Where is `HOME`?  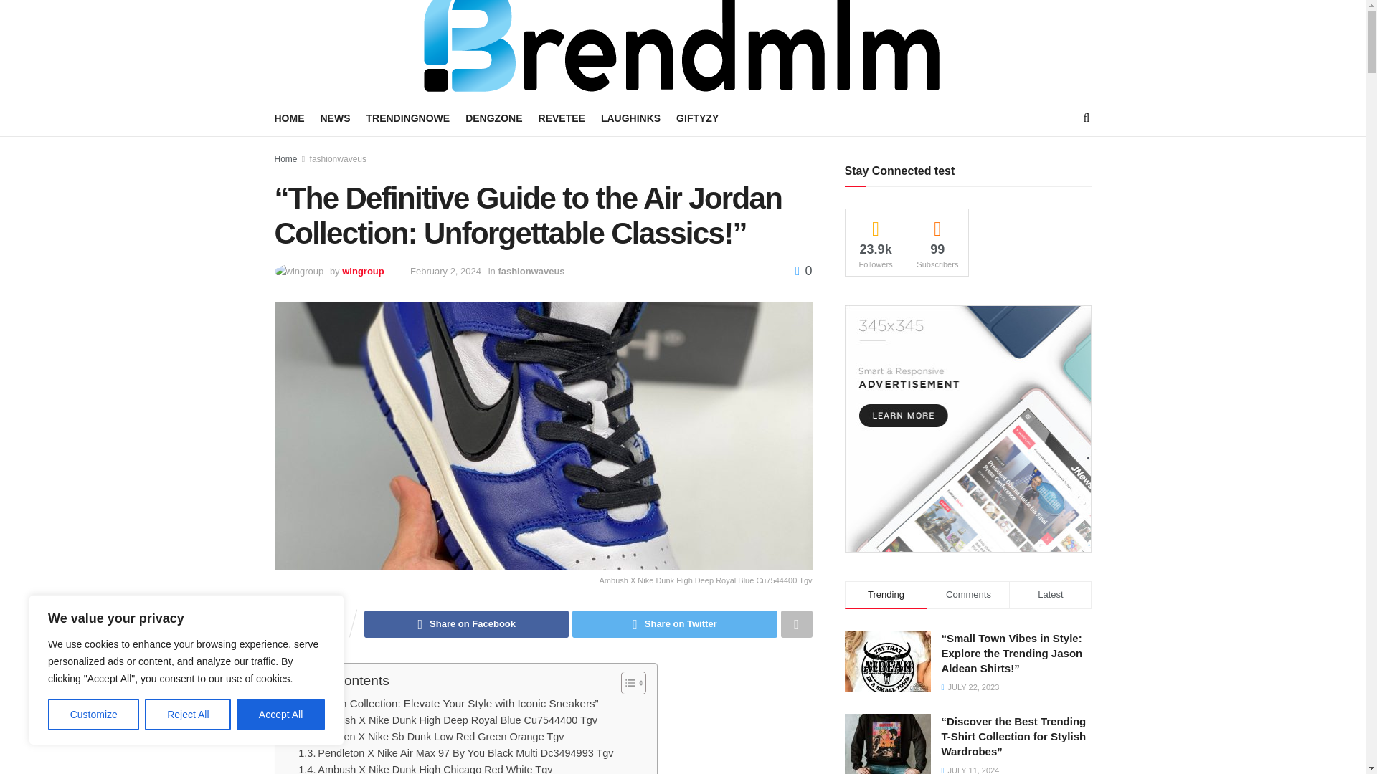
HOME is located at coordinates (289, 118).